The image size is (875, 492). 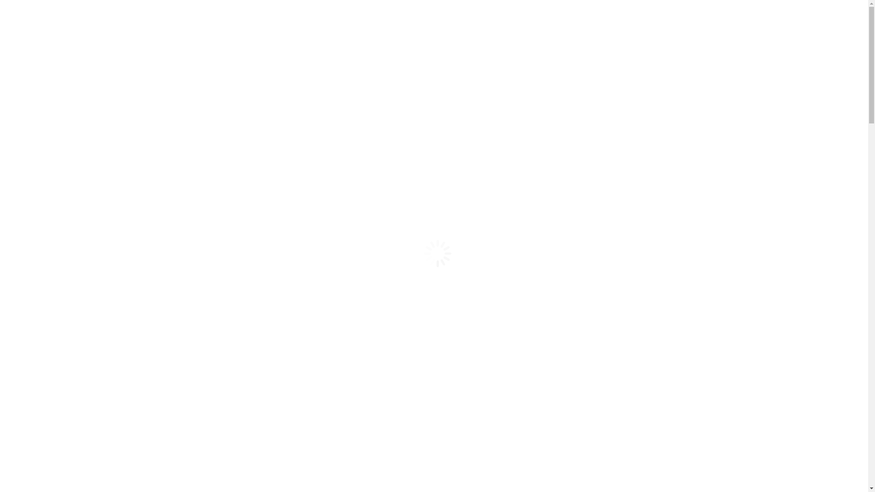 What do you see at coordinates (98, 244) in the screenshot?
I see `Marcus Today on Livewire` at bounding box center [98, 244].